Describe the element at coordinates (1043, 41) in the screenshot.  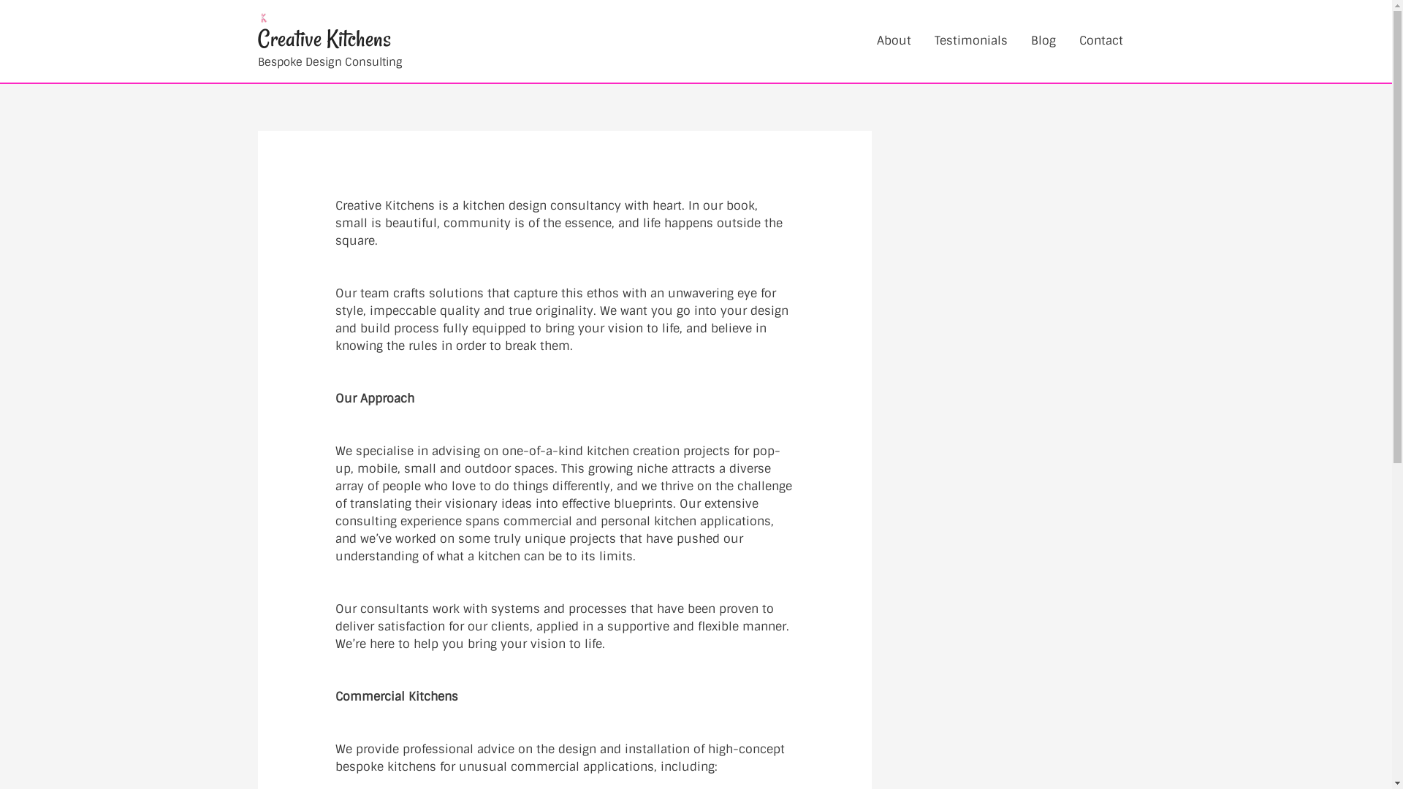
I see `Blog` at that location.